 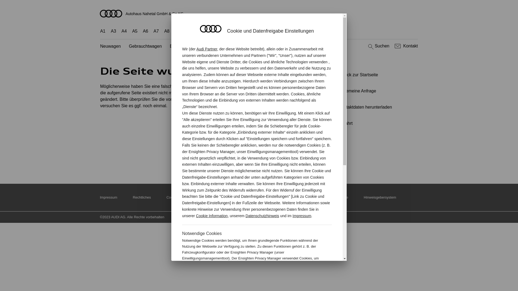 I want to click on e-tron GT, so click(x=331, y=31).